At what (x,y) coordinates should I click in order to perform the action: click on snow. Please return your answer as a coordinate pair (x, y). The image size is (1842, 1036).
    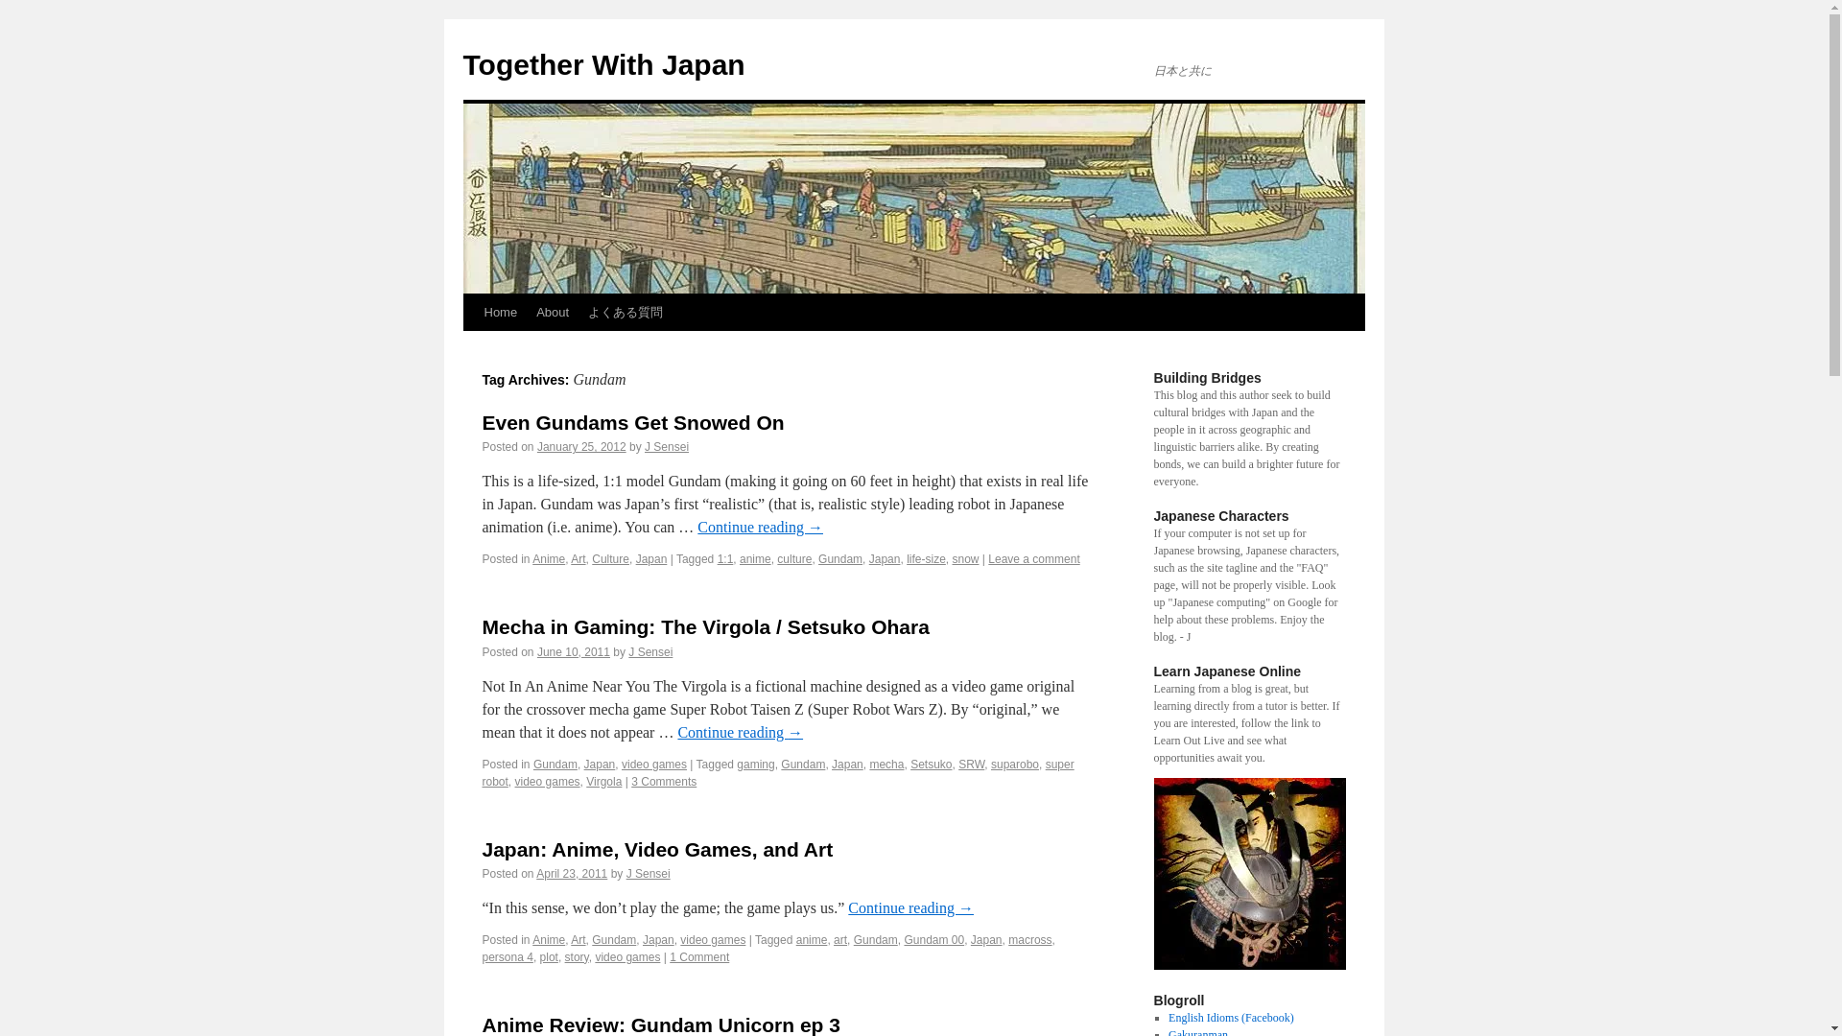
    Looking at the image, I should click on (965, 558).